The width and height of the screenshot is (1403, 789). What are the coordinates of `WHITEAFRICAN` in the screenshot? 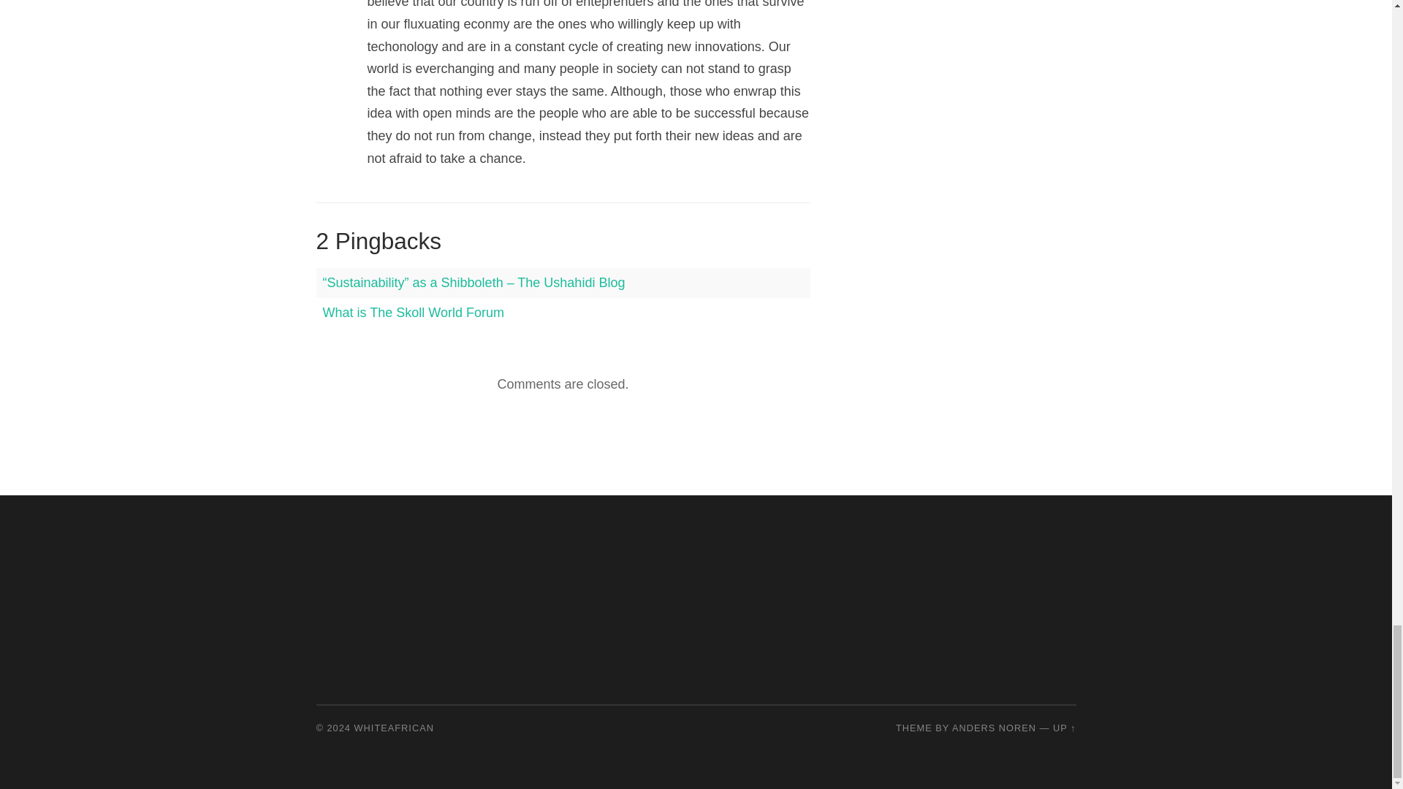 It's located at (394, 728).